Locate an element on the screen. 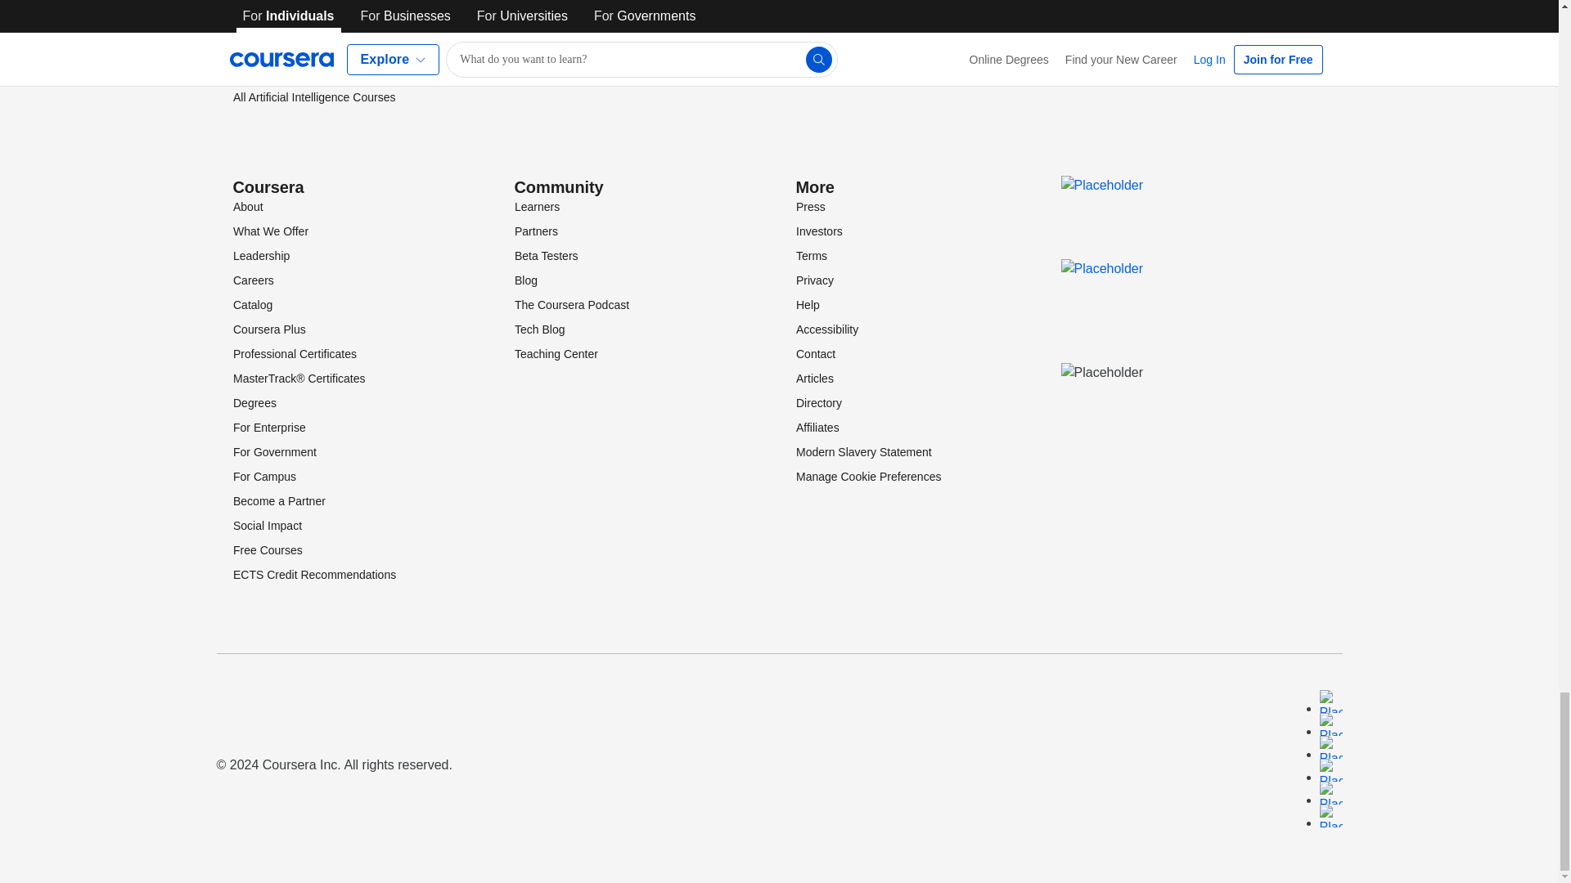  All Artificial Intelligence Courses is located at coordinates (313, 97).